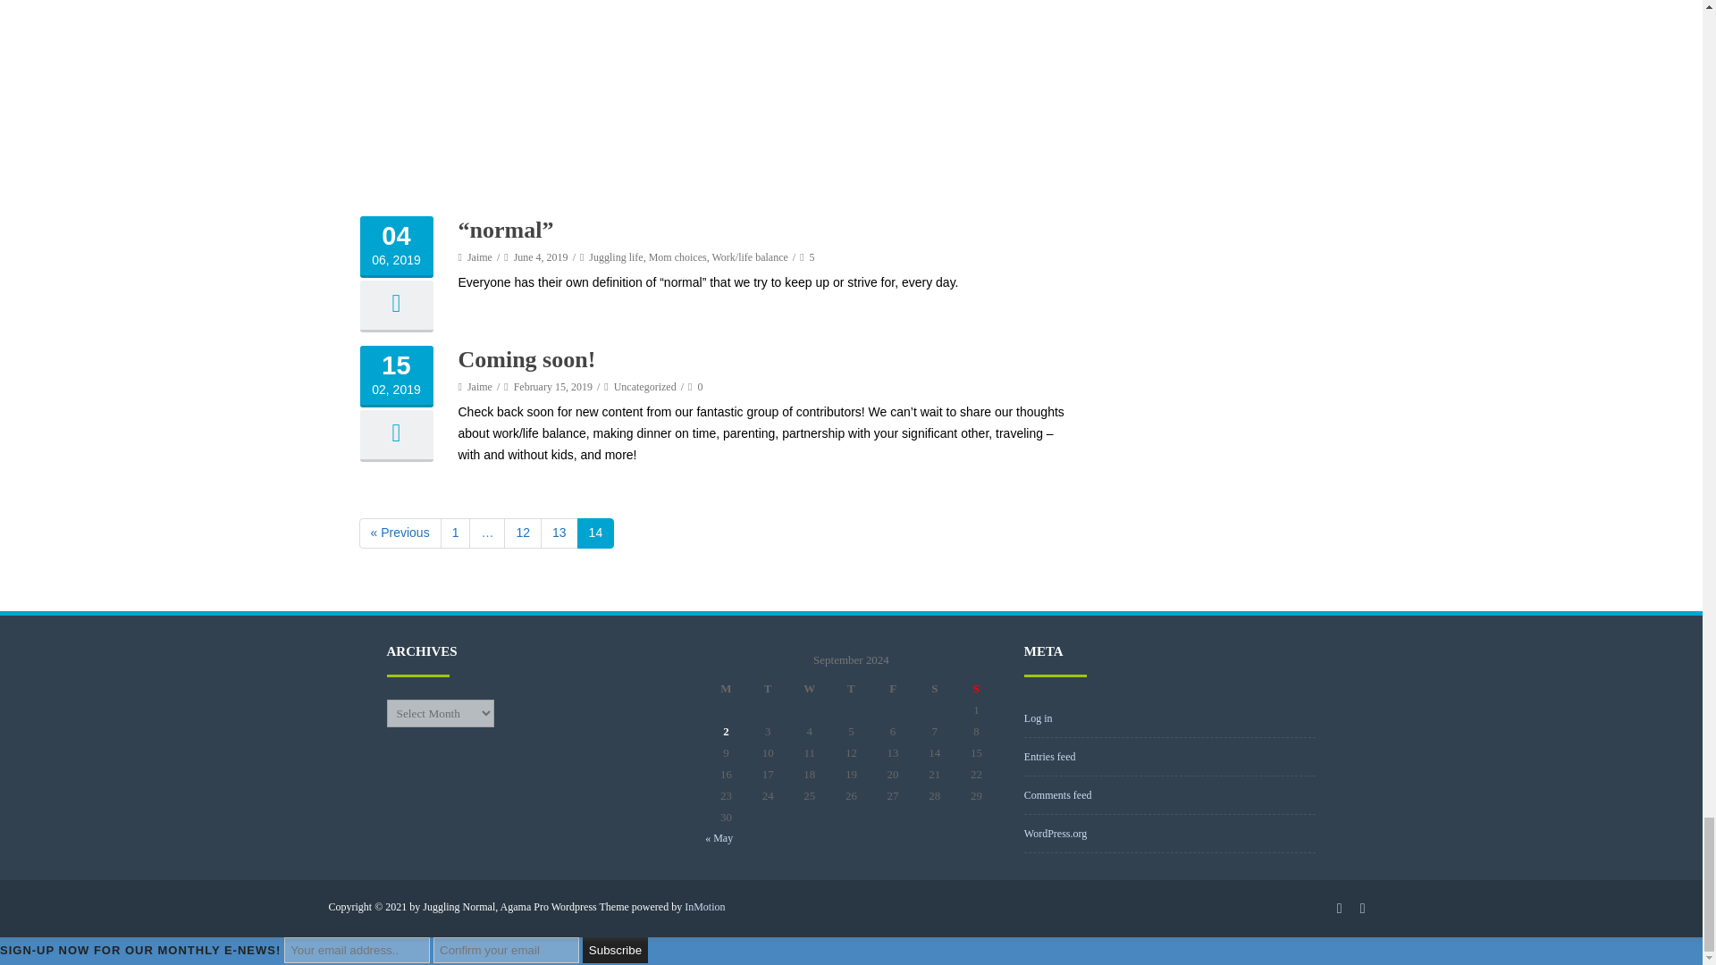 This screenshot has width=1716, height=965. I want to click on Saturday, so click(934, 689).